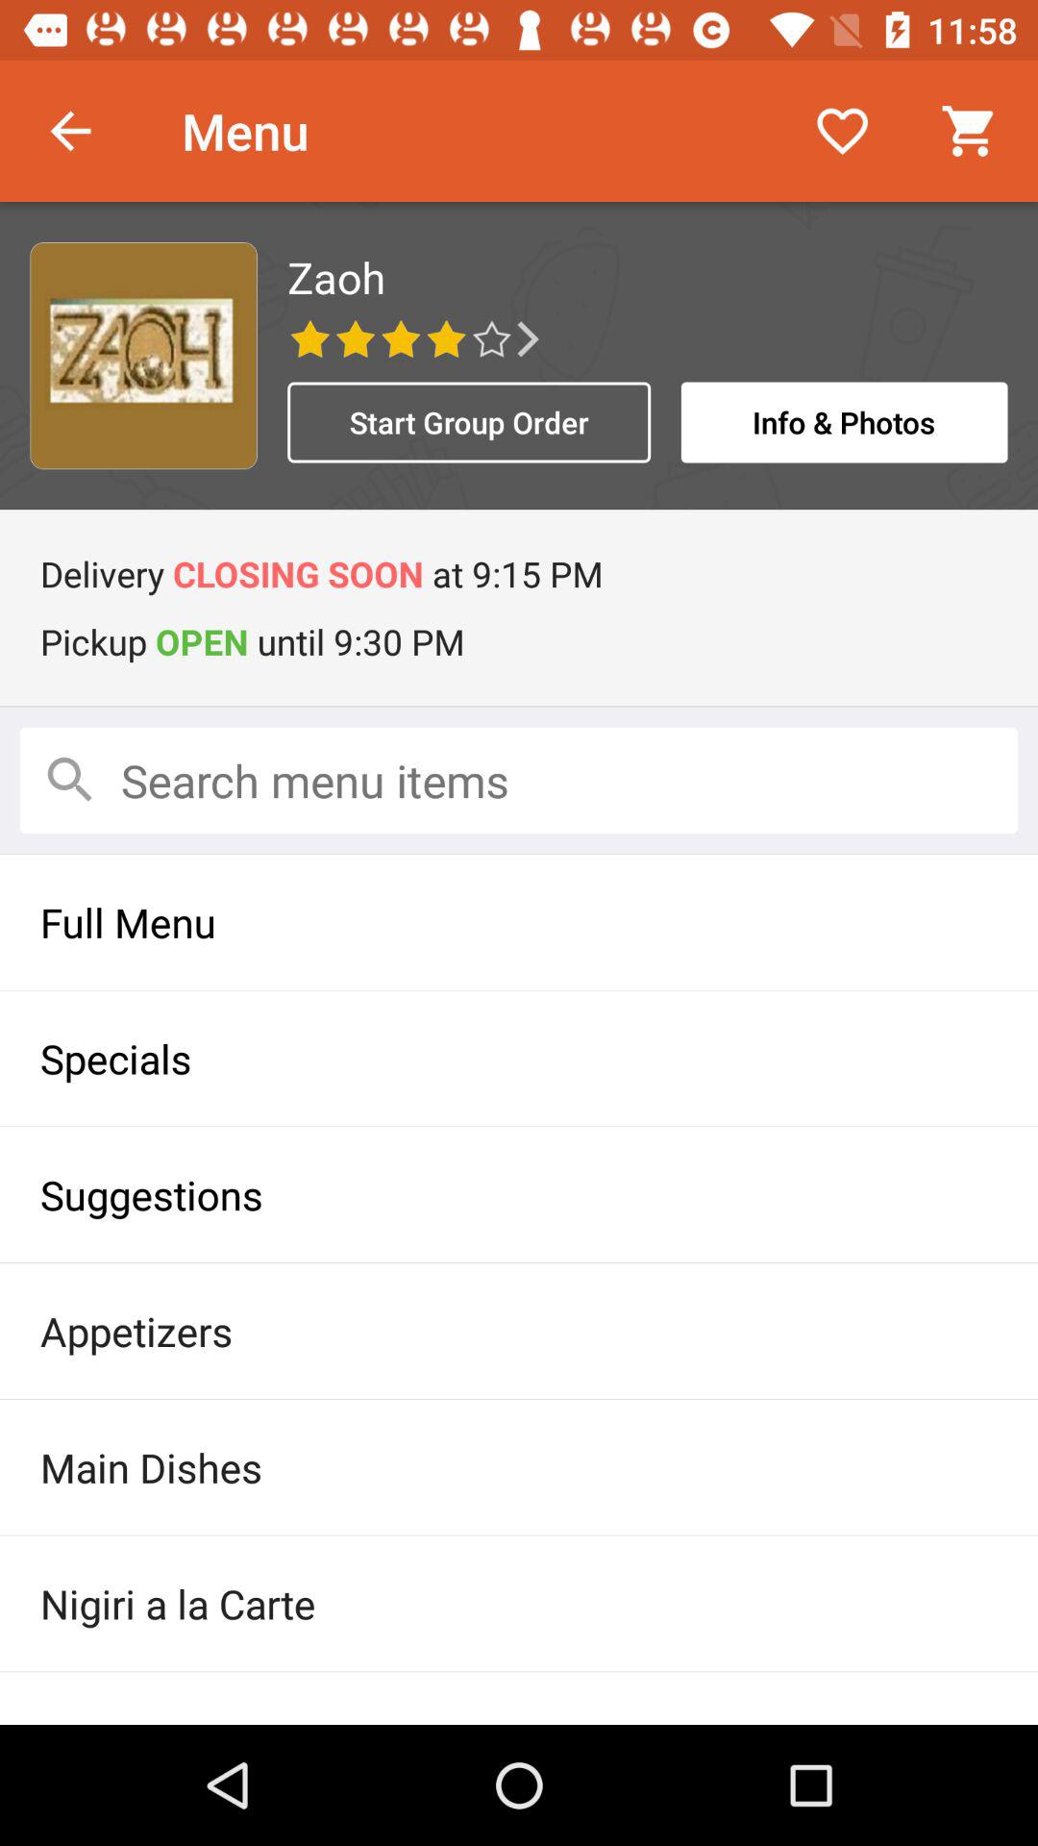 Image resolution: width=1038 pixels, height=1846 pixels. Describe the element at coordinates (469, 422) in the screenshot. I see `turn on the item to the left of the info & photos icon` at that location.